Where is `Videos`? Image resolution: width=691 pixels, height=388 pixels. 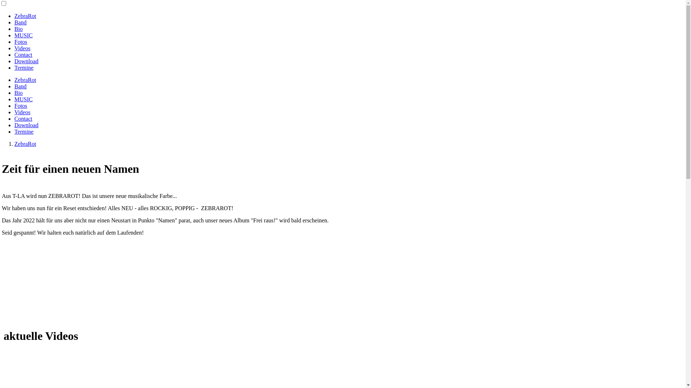
Videos is located at coordinates (22, 48).